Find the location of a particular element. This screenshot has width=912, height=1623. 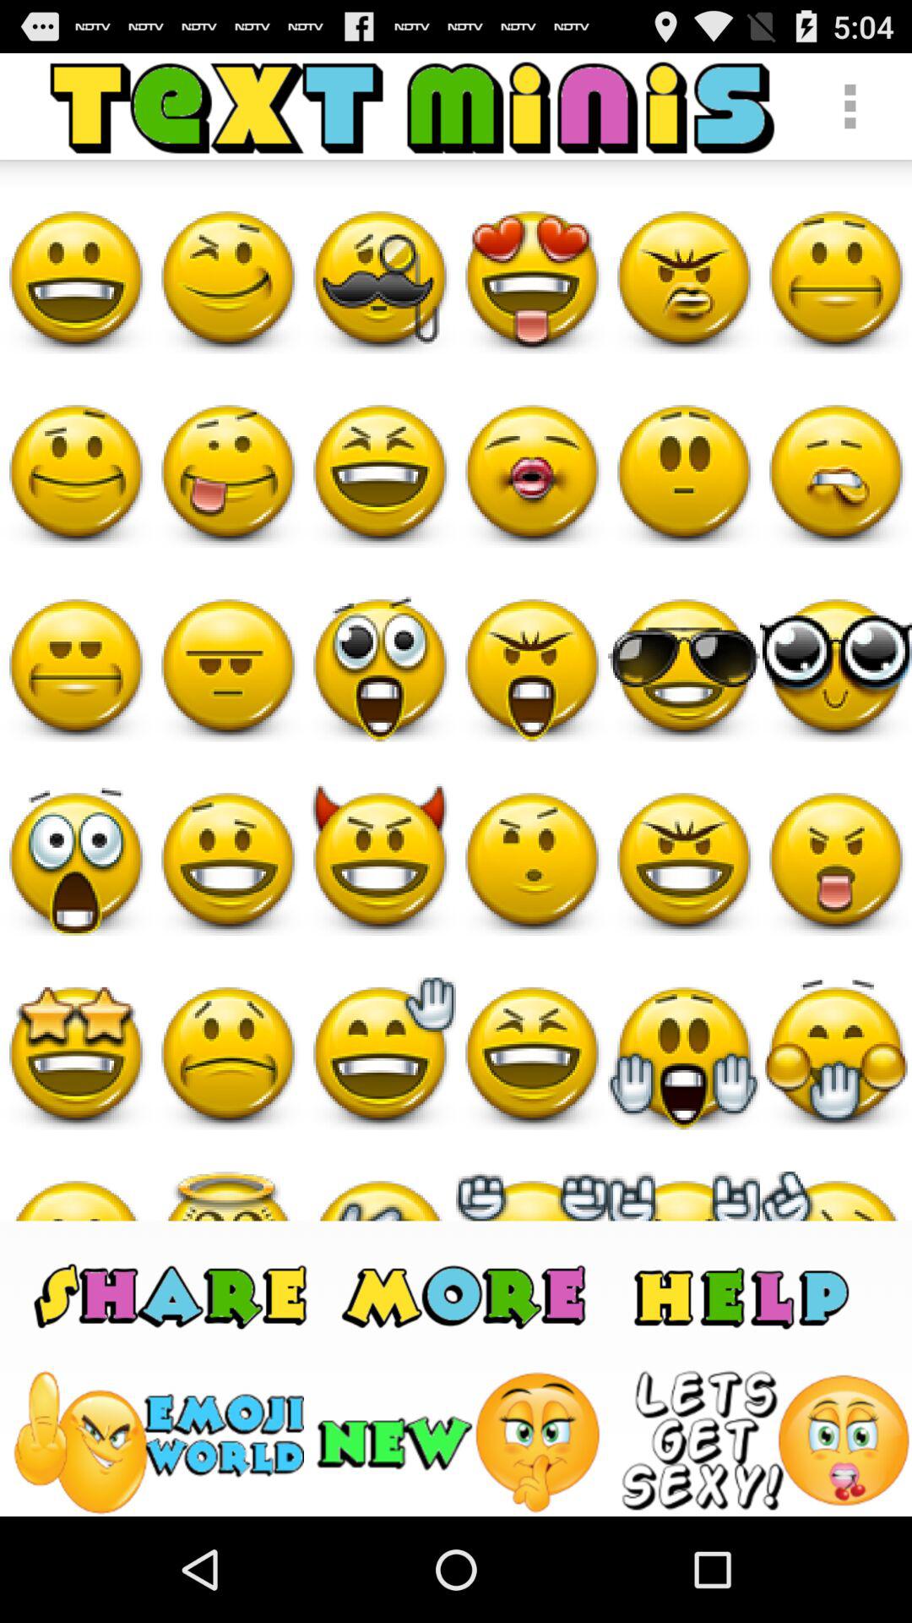

get help is located at coordinates (741, 1295).